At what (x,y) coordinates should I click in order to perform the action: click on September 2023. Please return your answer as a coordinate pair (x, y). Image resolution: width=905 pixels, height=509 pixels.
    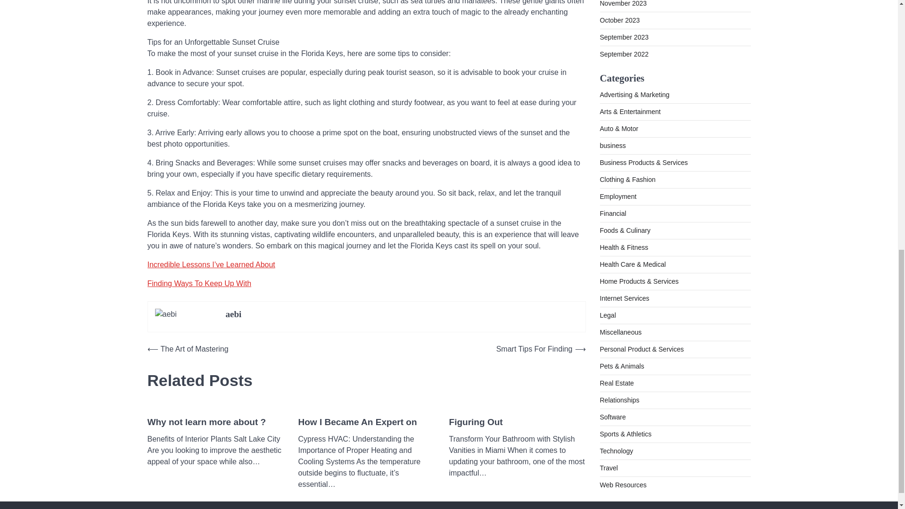
    Looking at the image, I should click on (624, 1).